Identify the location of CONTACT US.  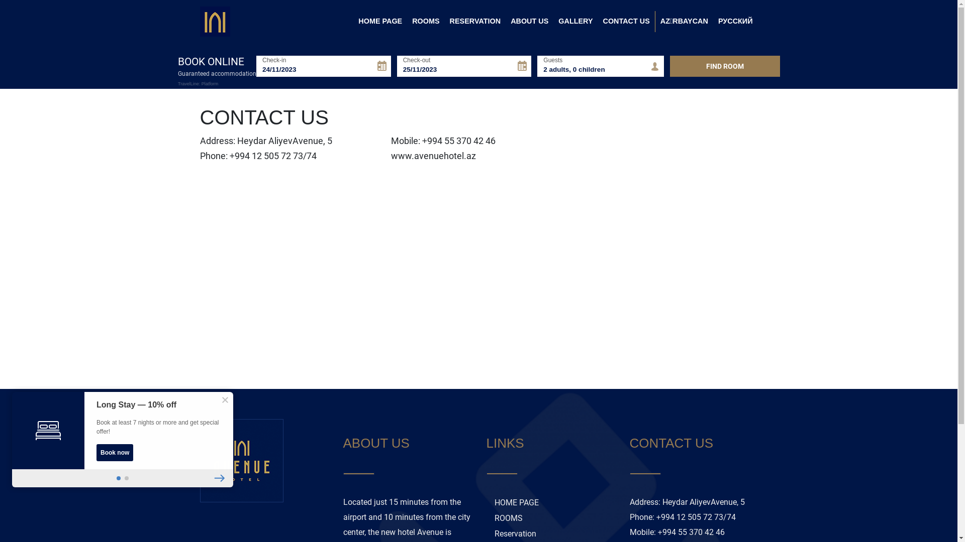
(626, 22).